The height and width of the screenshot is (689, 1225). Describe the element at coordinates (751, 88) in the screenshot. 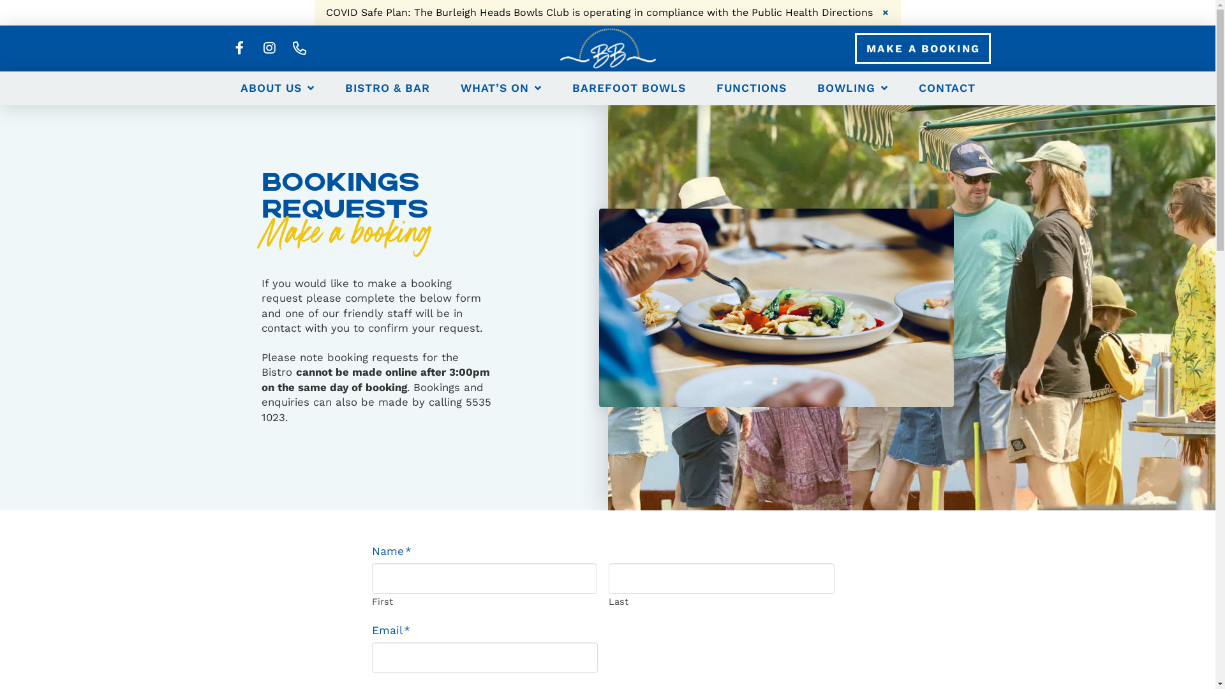

I see `FUNCTIONS` at that location.